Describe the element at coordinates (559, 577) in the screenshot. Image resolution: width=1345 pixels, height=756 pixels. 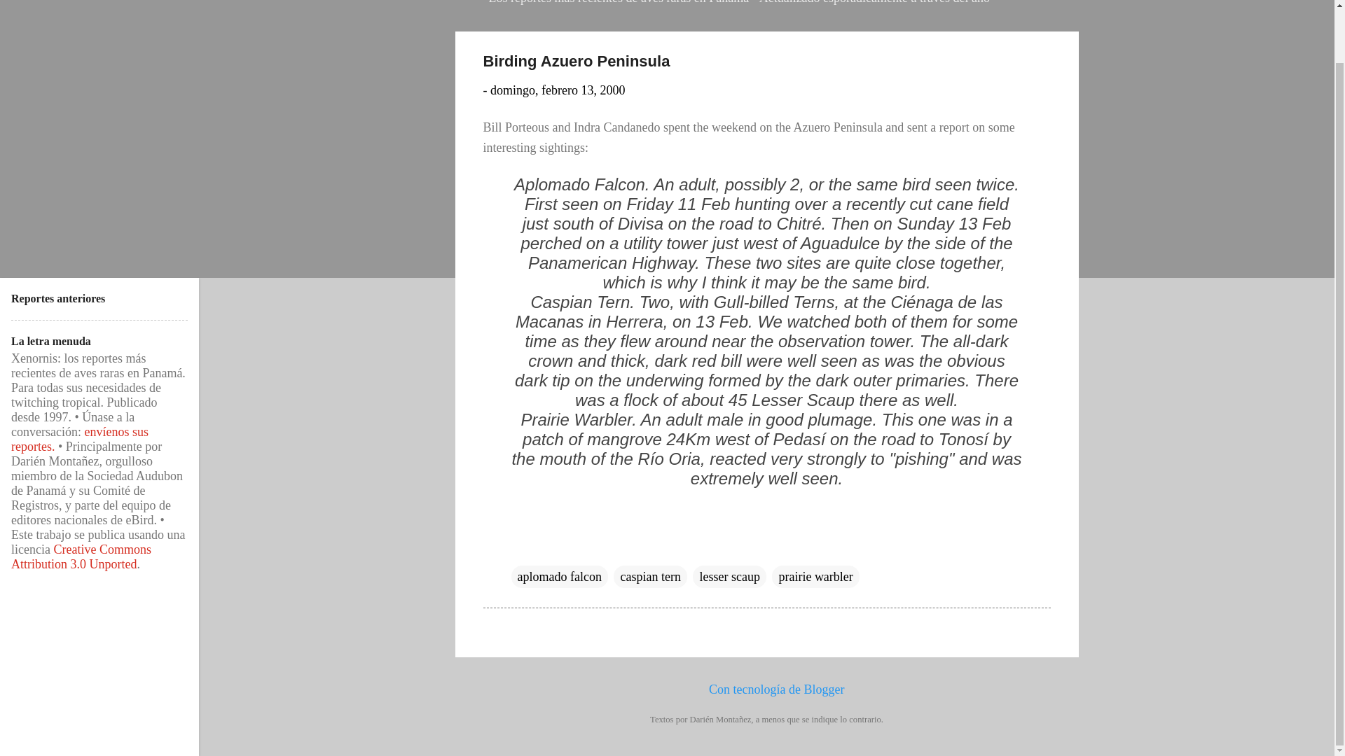
I see `aplomado falcon` at that location.